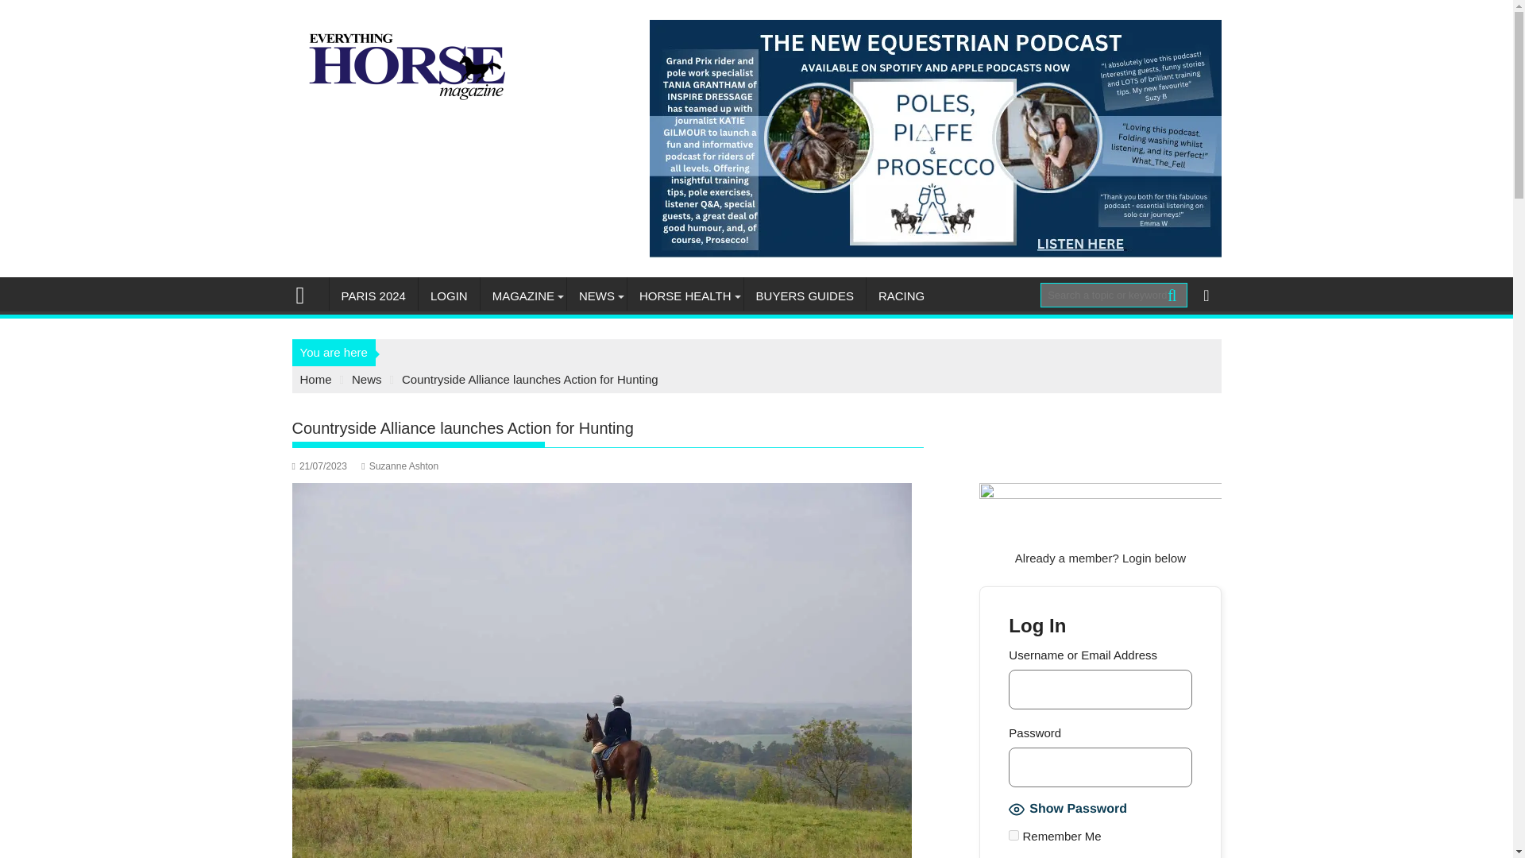  Describe the element at coordinates (597, 296) in the screenshot. I see `NEWS` at that location.